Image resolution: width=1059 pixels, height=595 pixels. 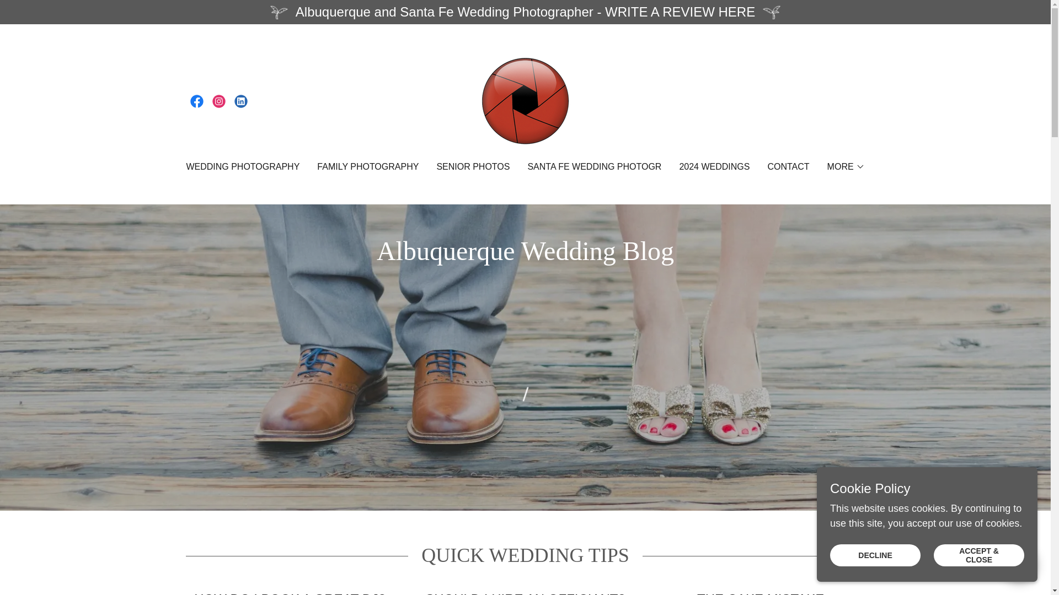 I want to click on SENIOR PHOTOS, so click(x=473, y=166).